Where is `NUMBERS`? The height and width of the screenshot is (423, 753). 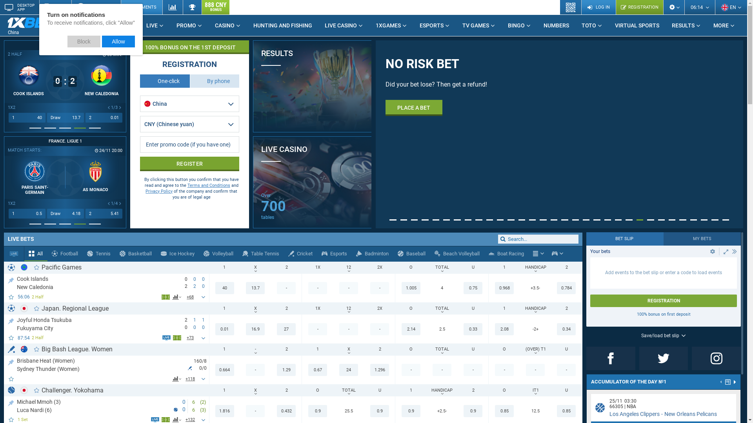 NUMBERS is located at coordinates (556, 25).